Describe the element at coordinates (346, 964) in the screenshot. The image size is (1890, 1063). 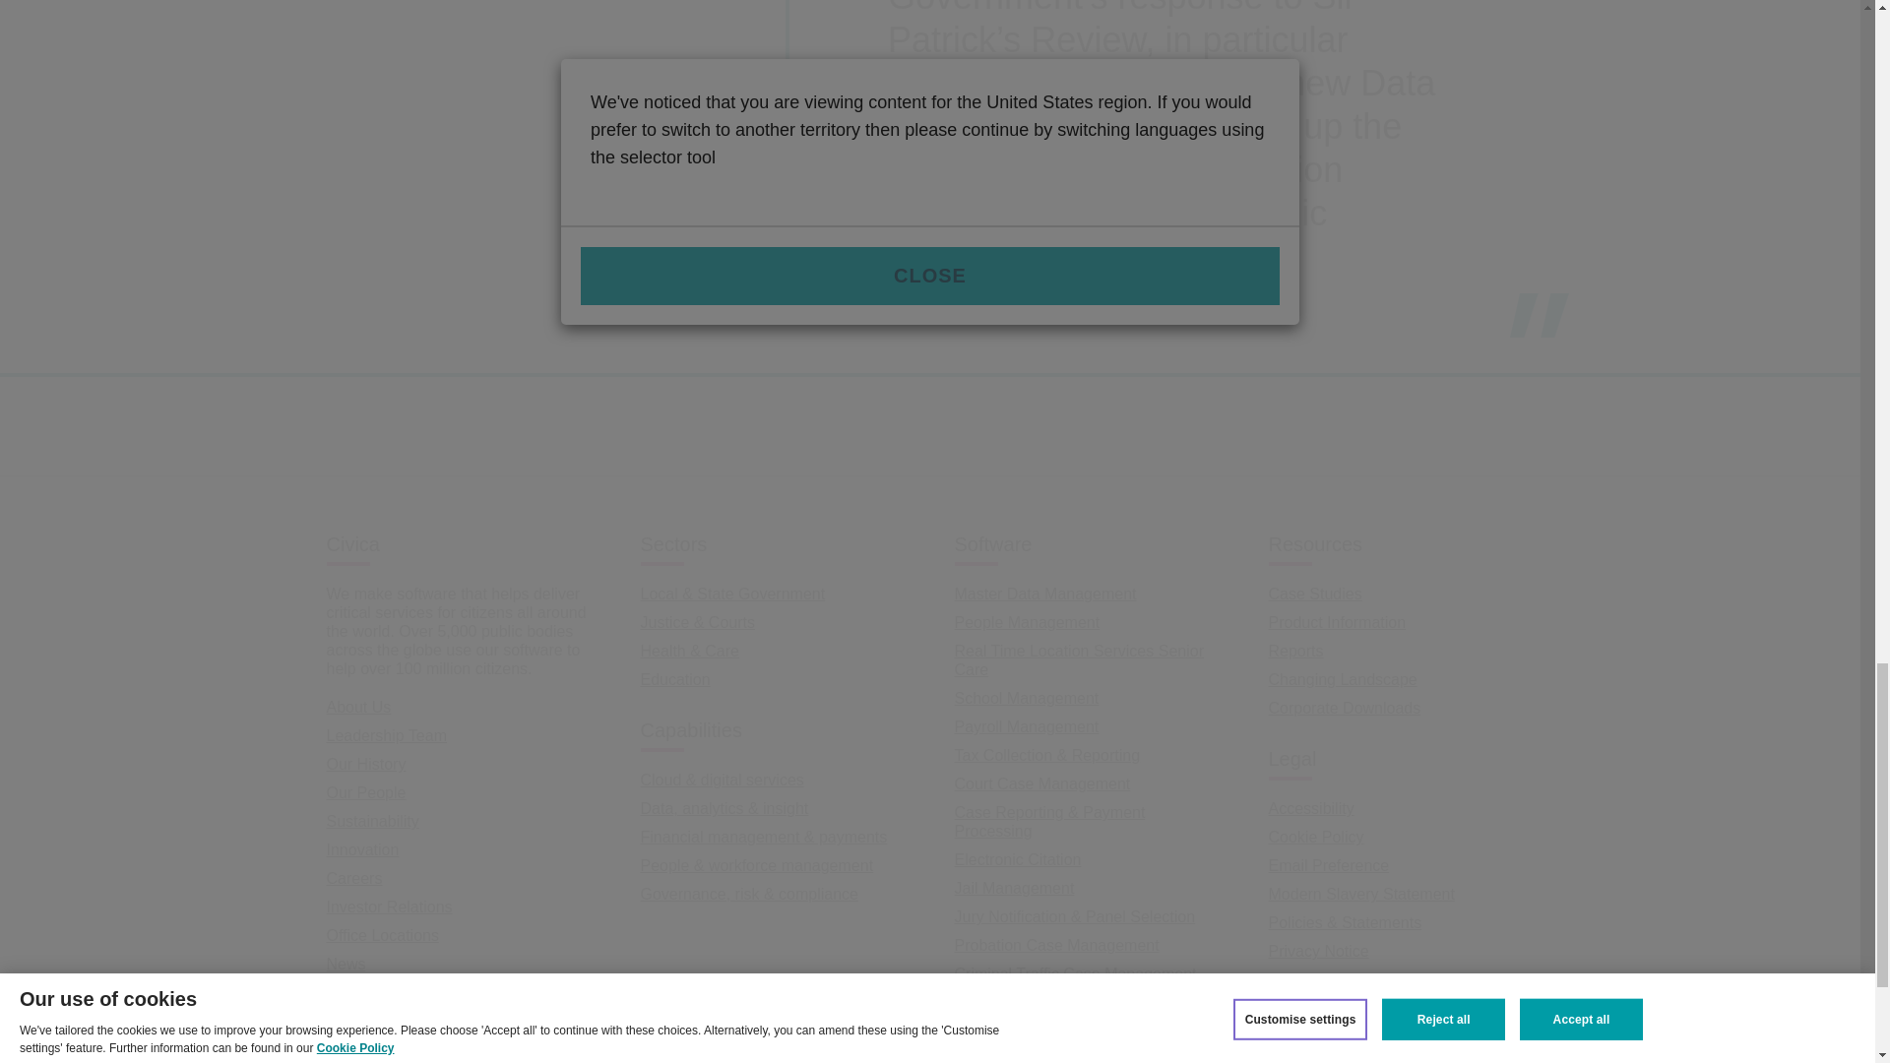
I see `News` at that location.